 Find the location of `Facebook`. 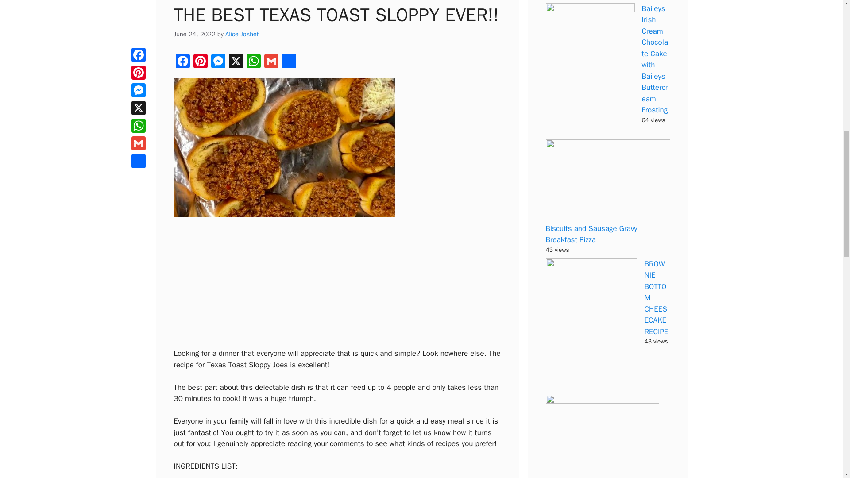

Facebook is located at coordinates (182, 62).